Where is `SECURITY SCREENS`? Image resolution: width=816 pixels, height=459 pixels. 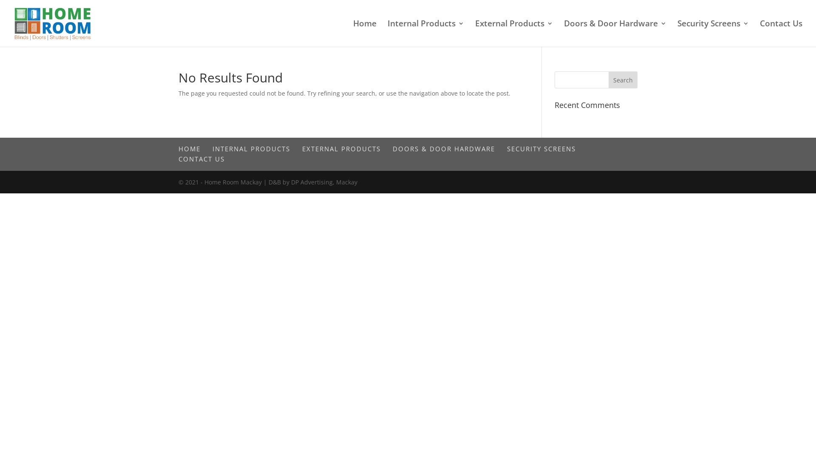 SECURITY SCREENS is located at coordinates (541, 149).